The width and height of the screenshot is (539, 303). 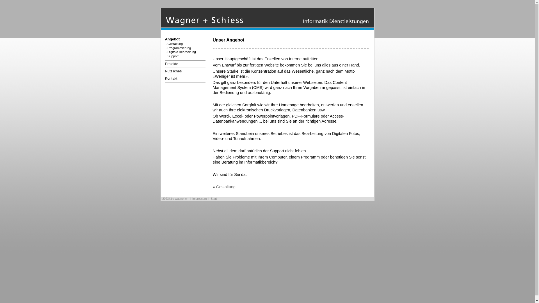 I want to click on Impressum, so click(x=199, y=199).